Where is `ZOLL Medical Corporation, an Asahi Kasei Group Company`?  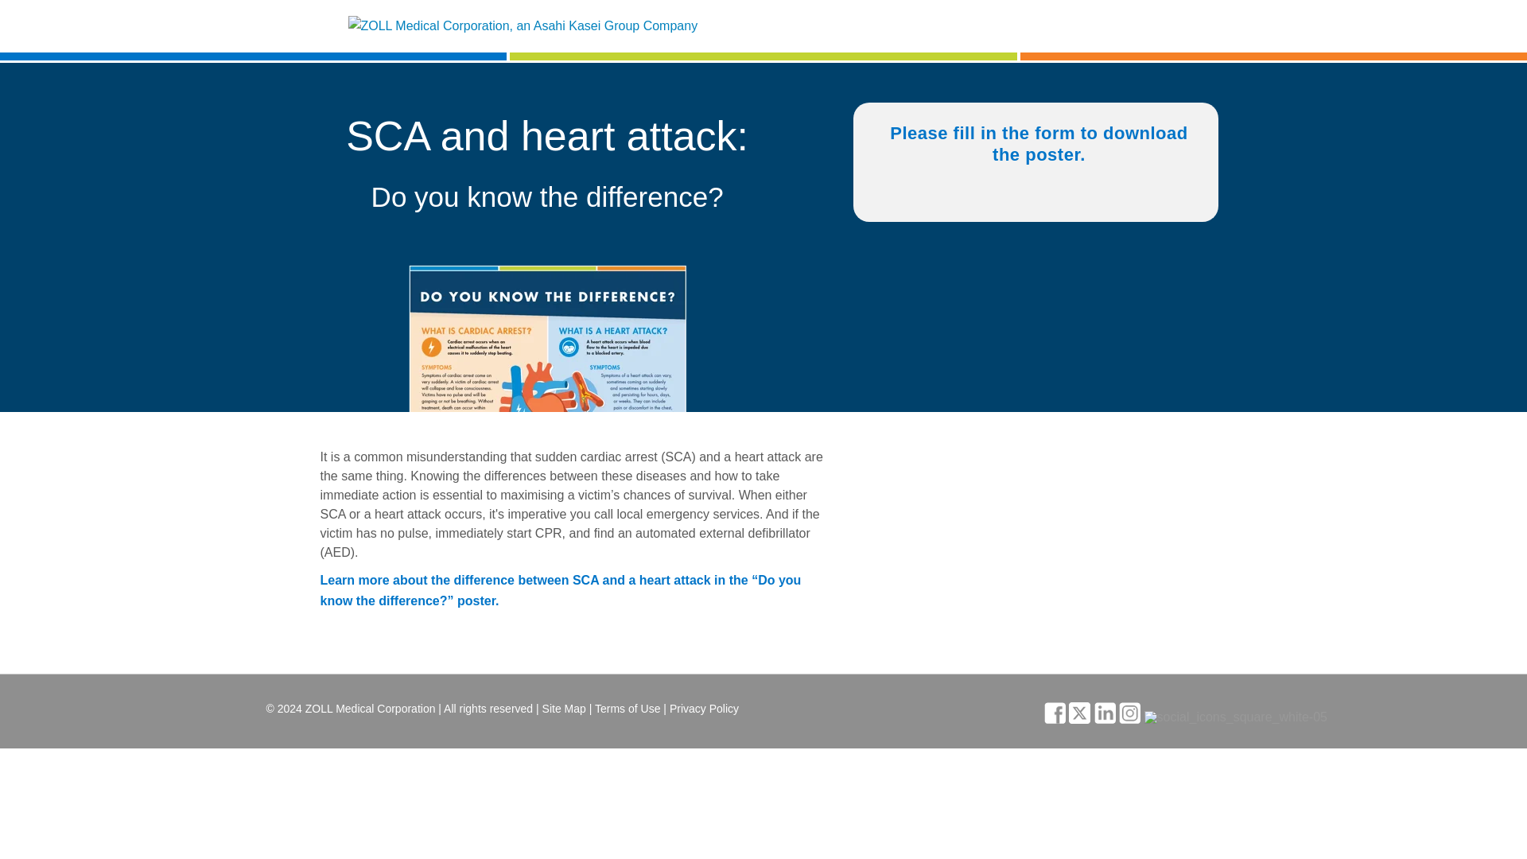
ZOLL Medical Corporation, an Asahi Kasei Group Company is located at coordinates (523, 26).